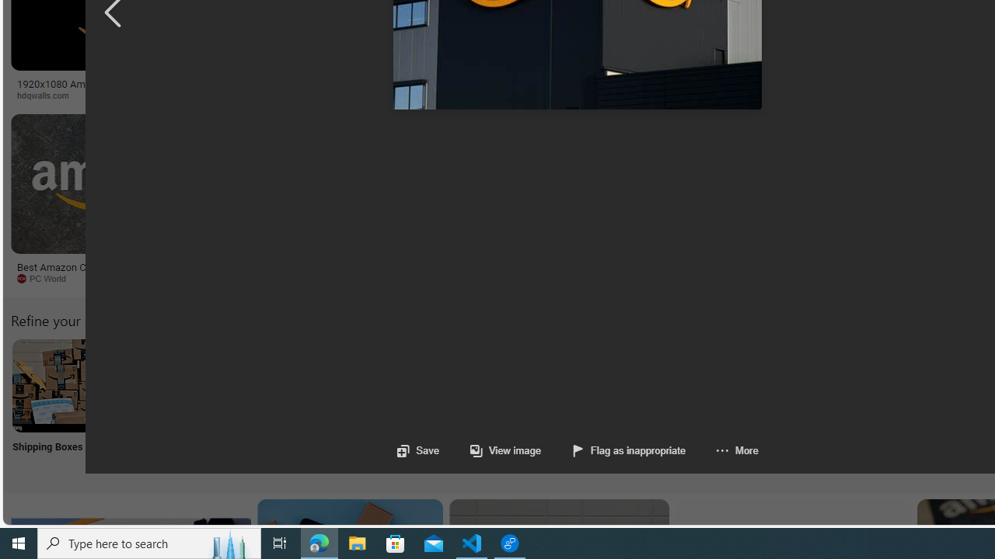  Describe the element at coordinates (812, 95) in the screenshot. I see `Long Island Press` at that location.